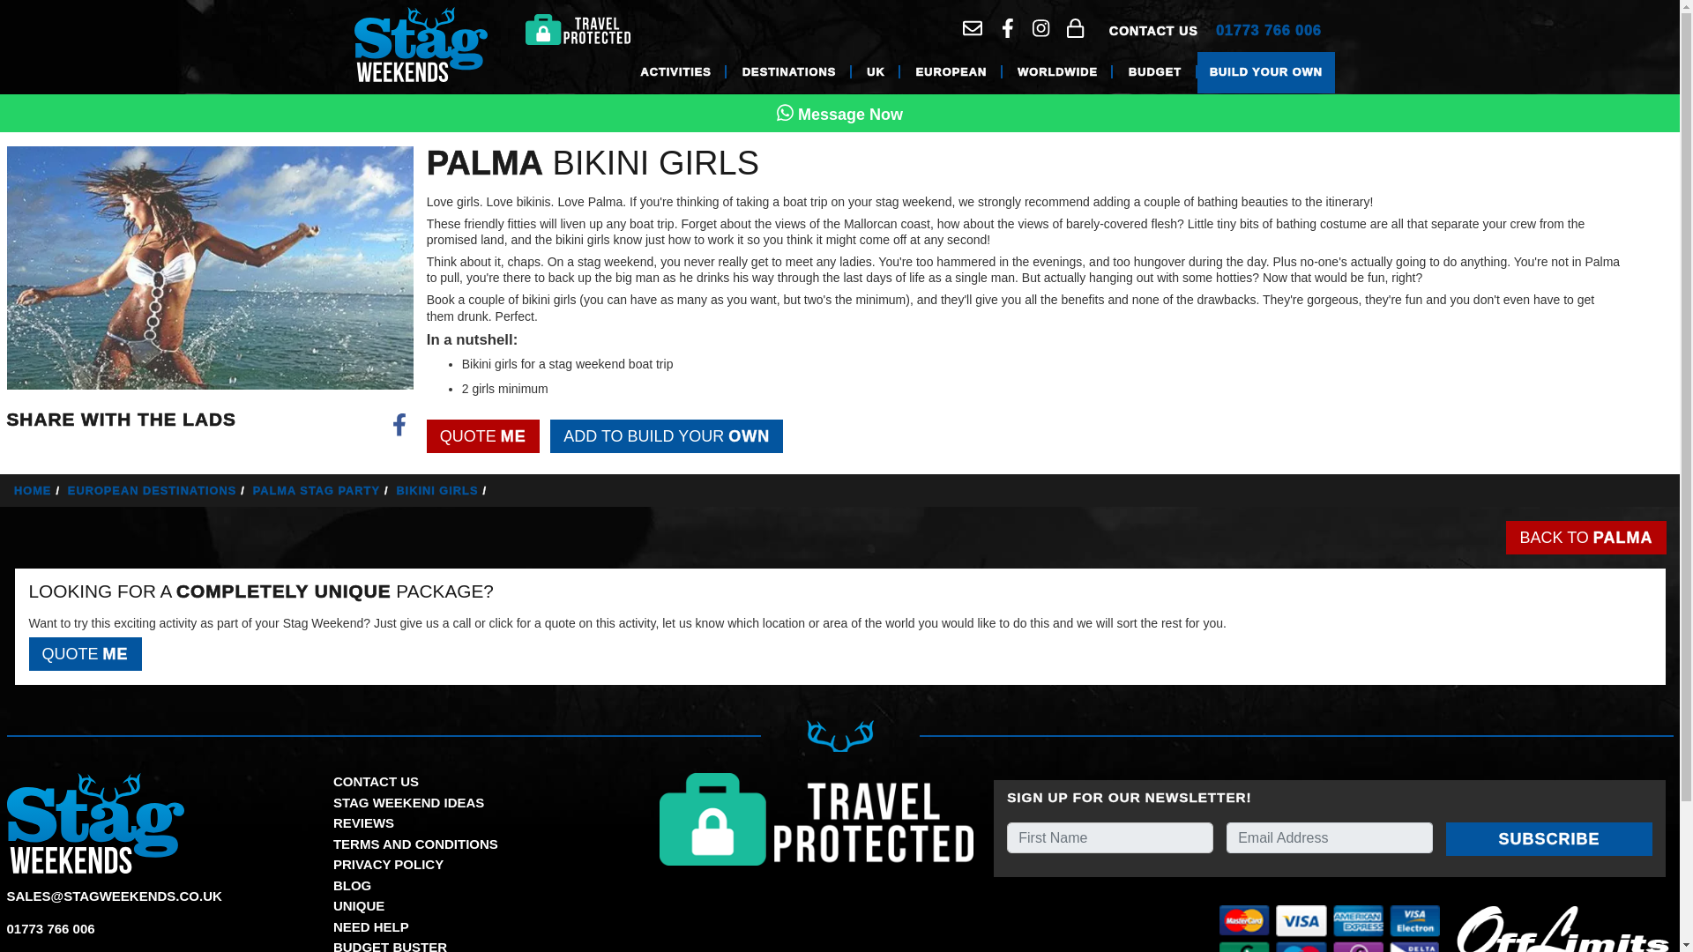 This screenshot has width=1693, height=952. Describe the element at coordinates (415, 843) in the screenshot. I see `TERMS AND CONDITIONS` at that location.